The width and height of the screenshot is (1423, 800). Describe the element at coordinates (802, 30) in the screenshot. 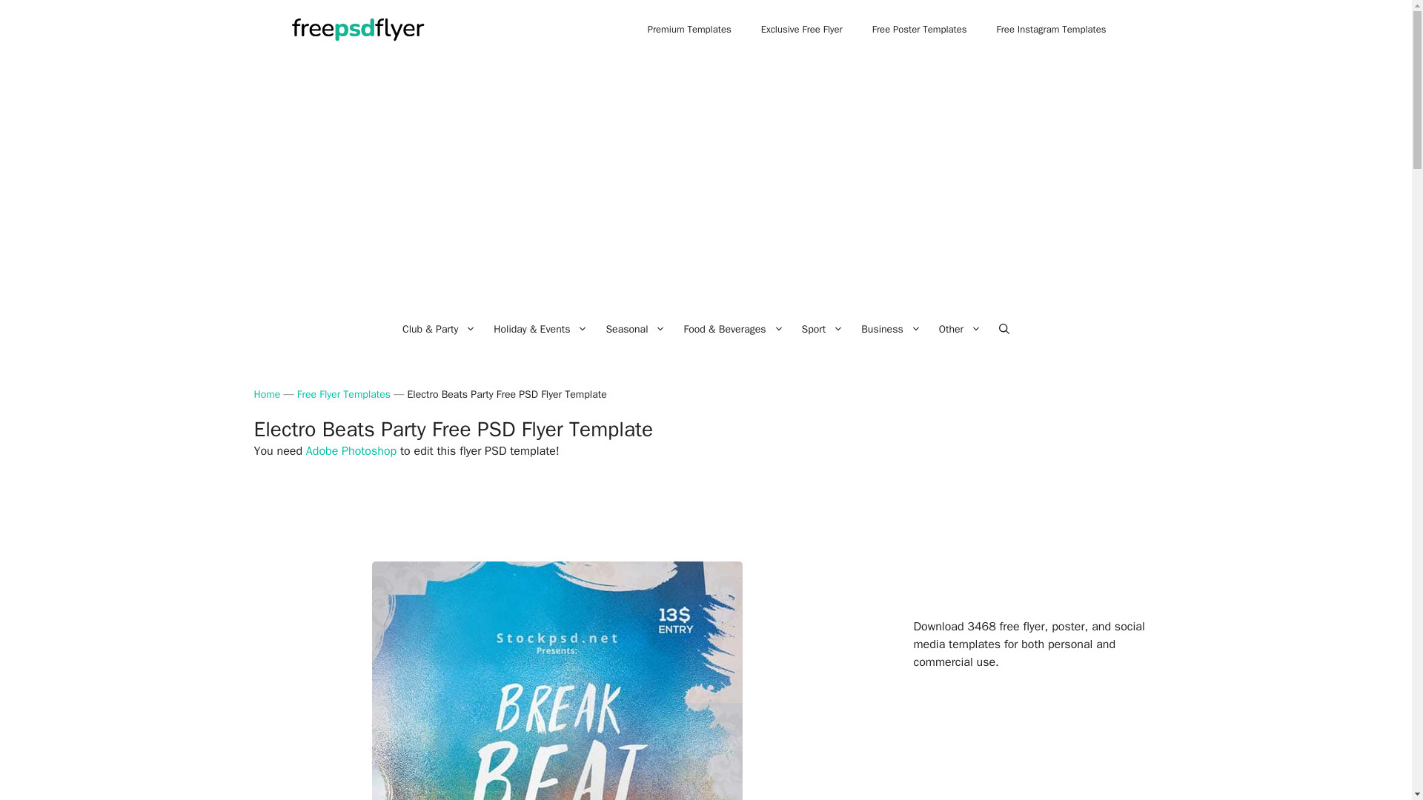

I see `Exclusive Free Flyer` at that location.